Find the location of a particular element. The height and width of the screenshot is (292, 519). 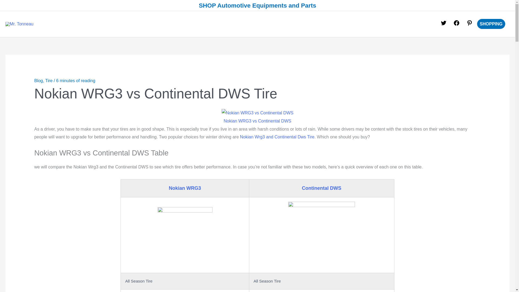

Account is located at coordinates (420, 24).